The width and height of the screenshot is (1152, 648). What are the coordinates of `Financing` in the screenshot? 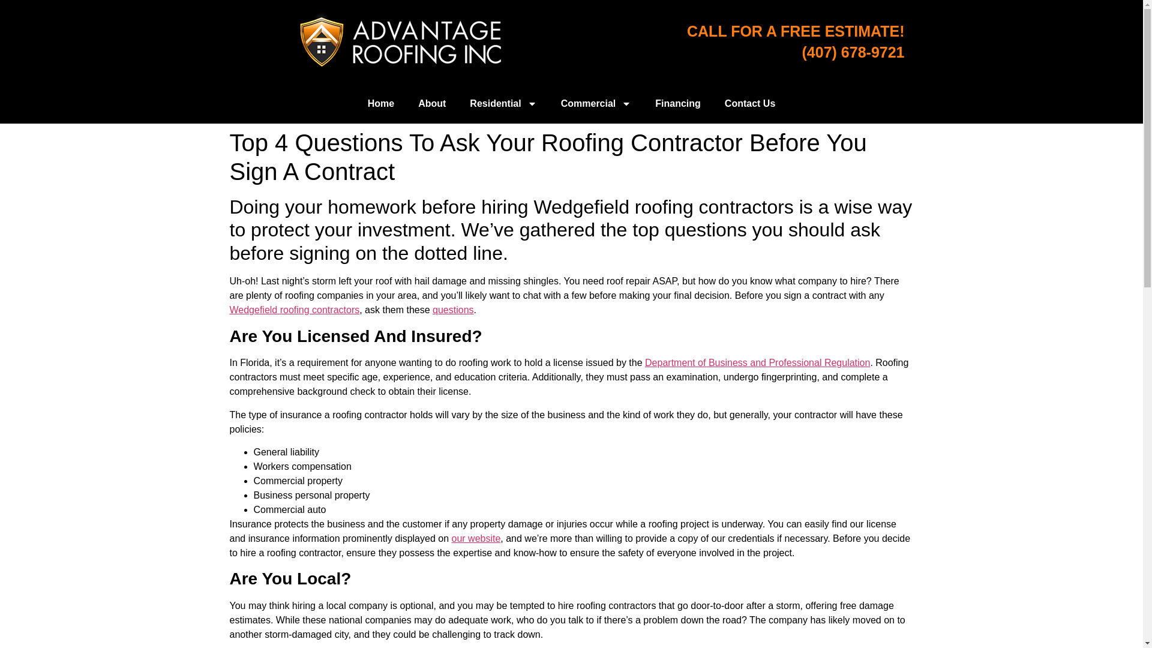 It's located at (678, 103).